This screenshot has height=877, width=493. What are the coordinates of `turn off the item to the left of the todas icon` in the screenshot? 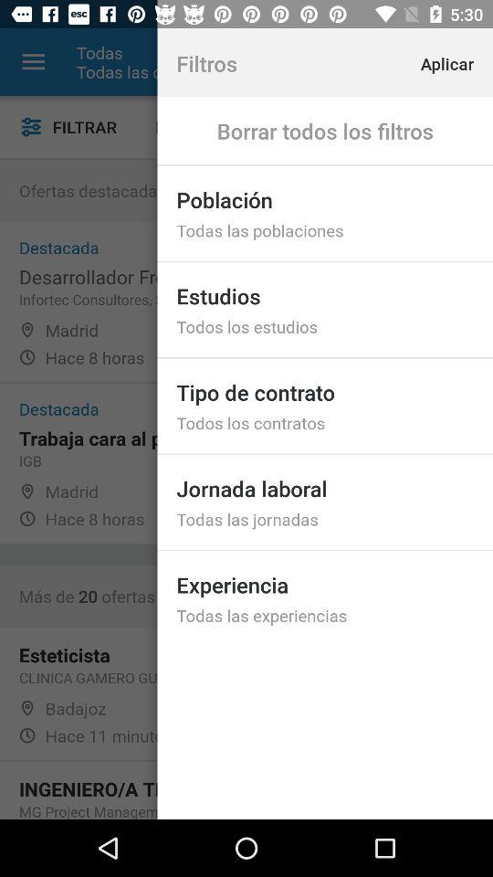 It's located at (33, 62).